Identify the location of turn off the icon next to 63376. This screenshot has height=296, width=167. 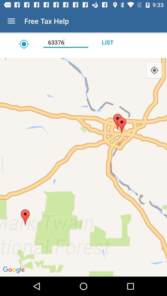
(108, 42).